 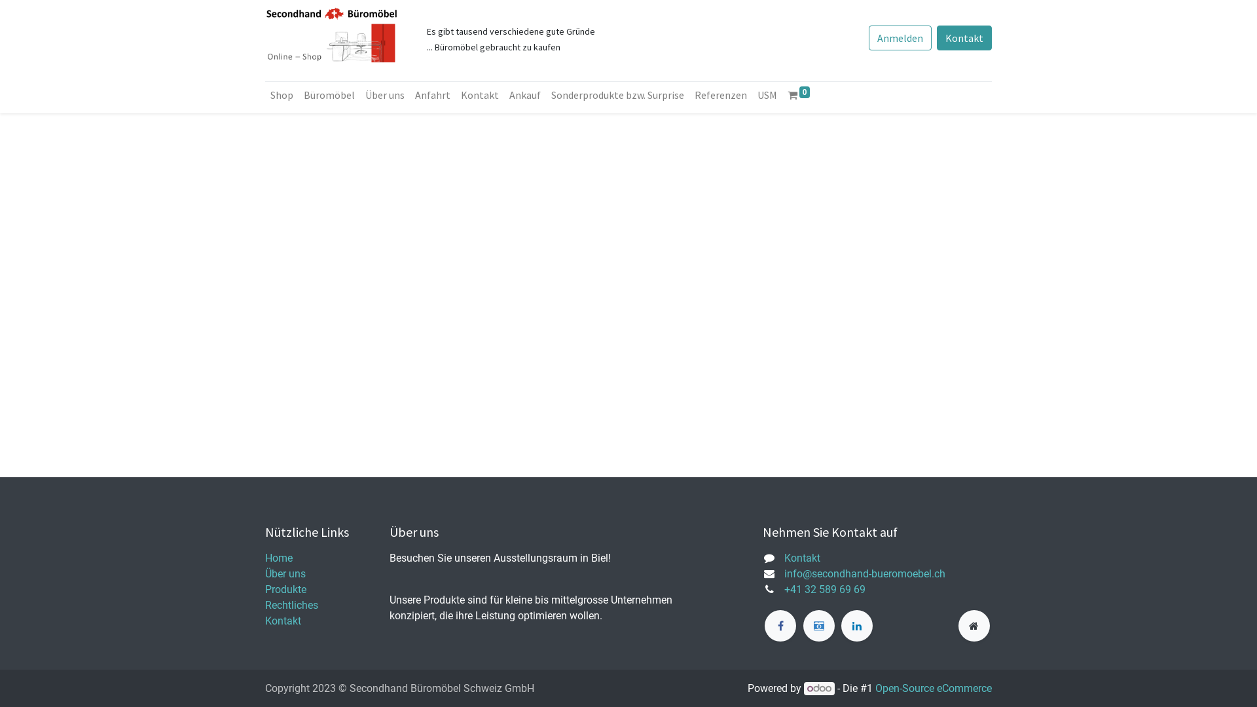 What do you see at coordinates (964, 38) in the screenshot?
I see `Kontakt` at bounding box center [964, 38].